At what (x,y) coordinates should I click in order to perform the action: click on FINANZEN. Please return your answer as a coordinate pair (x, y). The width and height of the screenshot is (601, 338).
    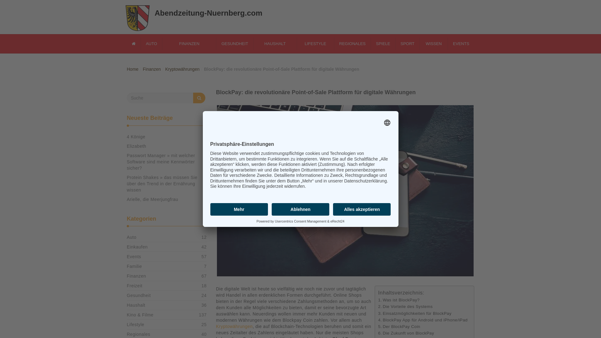
    Looking at the image, I should click on (187, 44).